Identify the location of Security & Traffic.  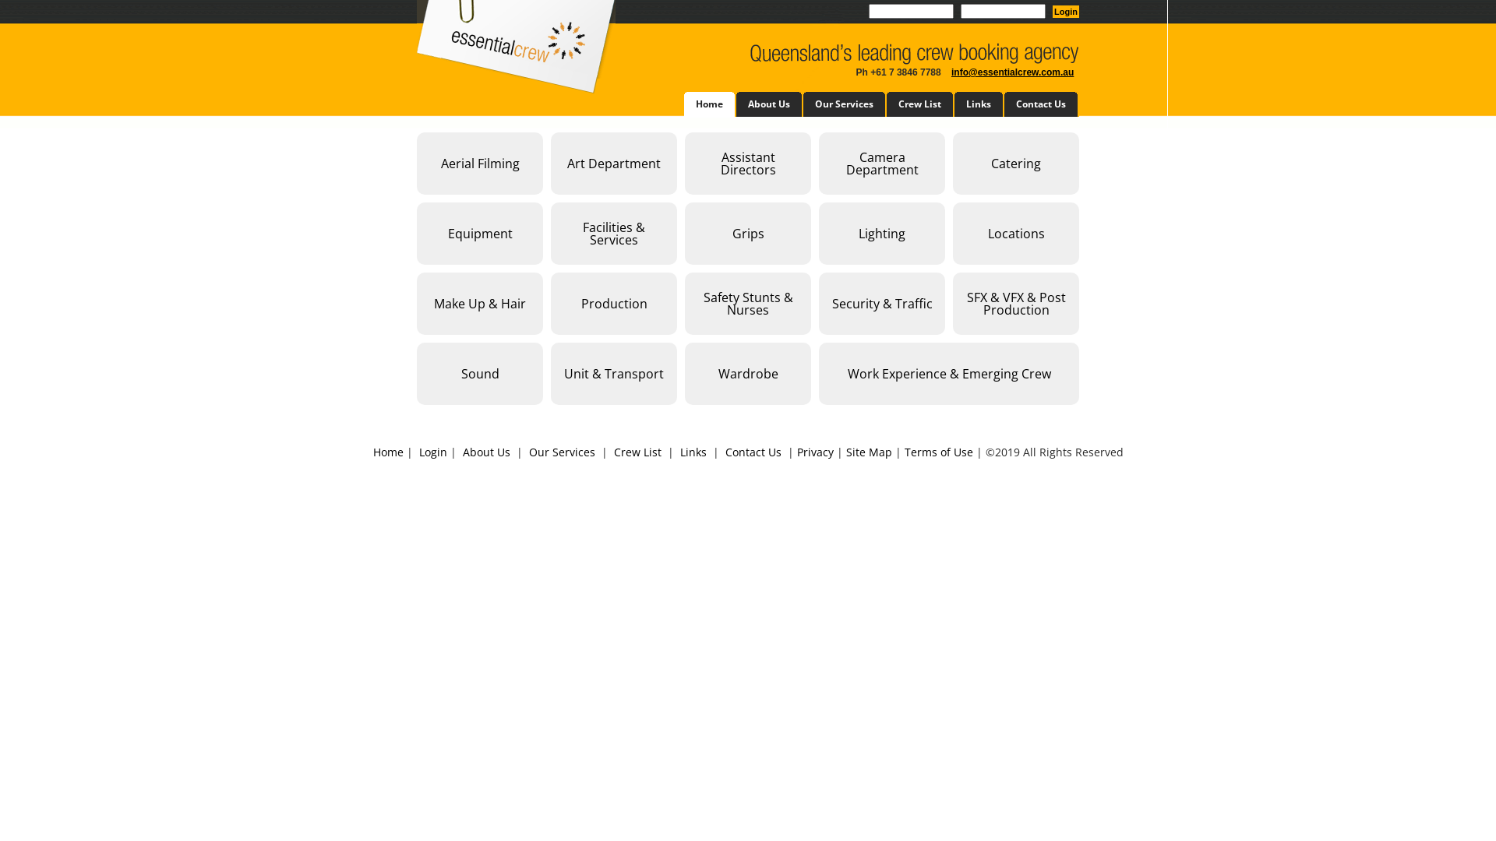
(882, 304).